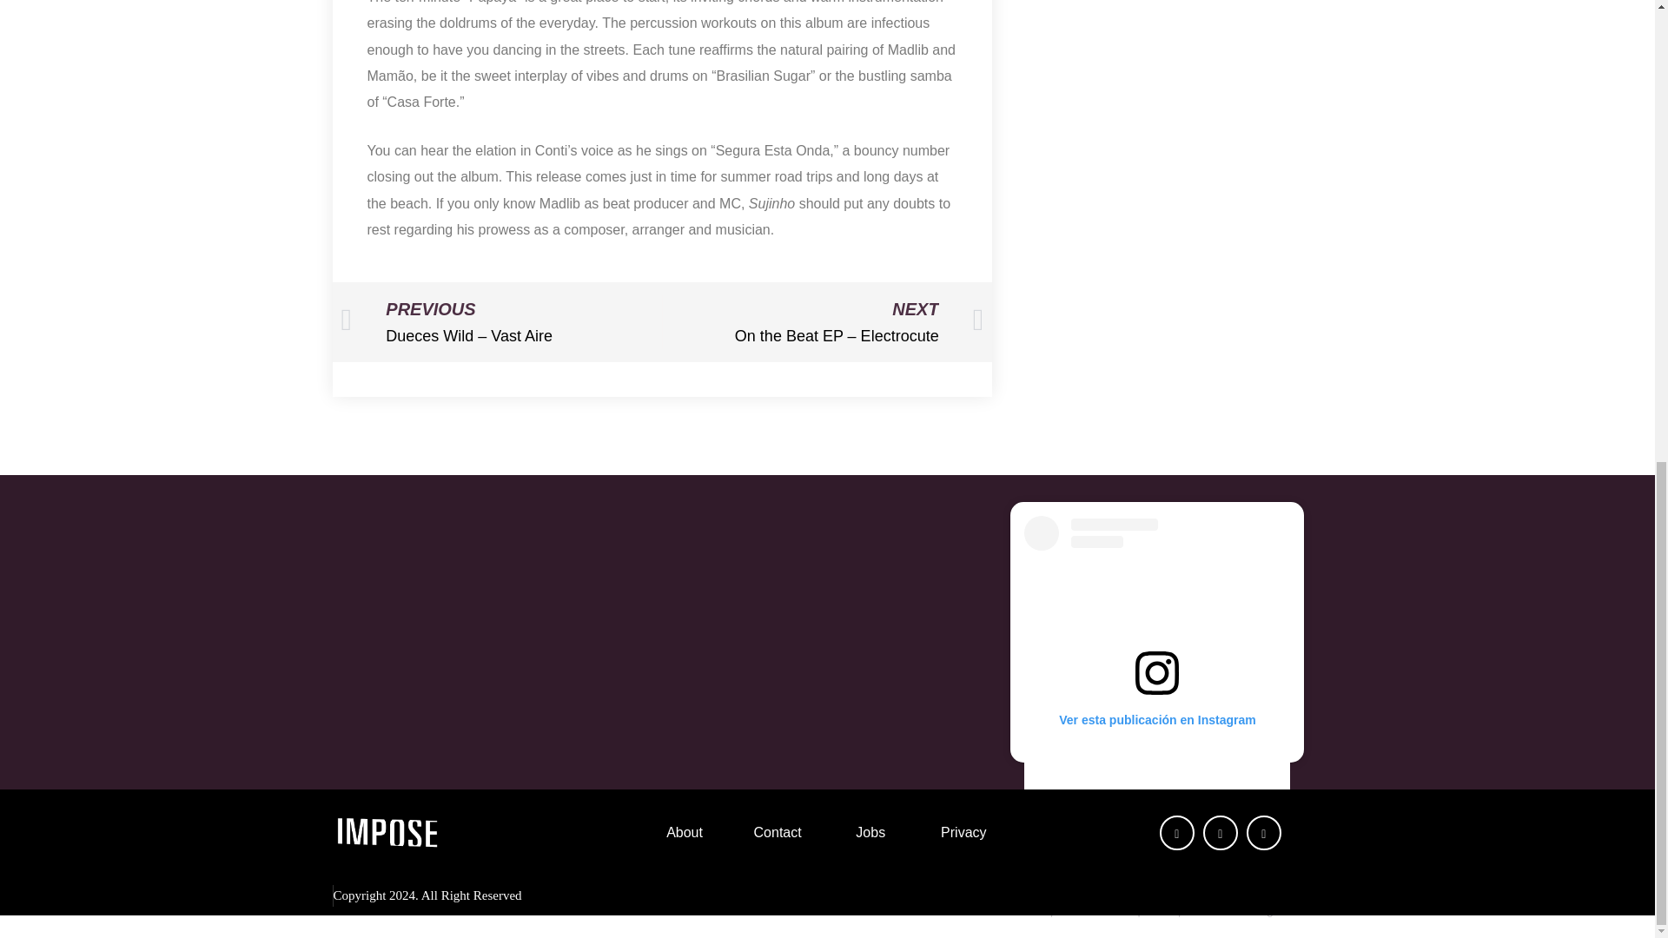 The width and height of the screenshot is (1668, 938). I want to click on Twitter Timeline, so click(826, 631).